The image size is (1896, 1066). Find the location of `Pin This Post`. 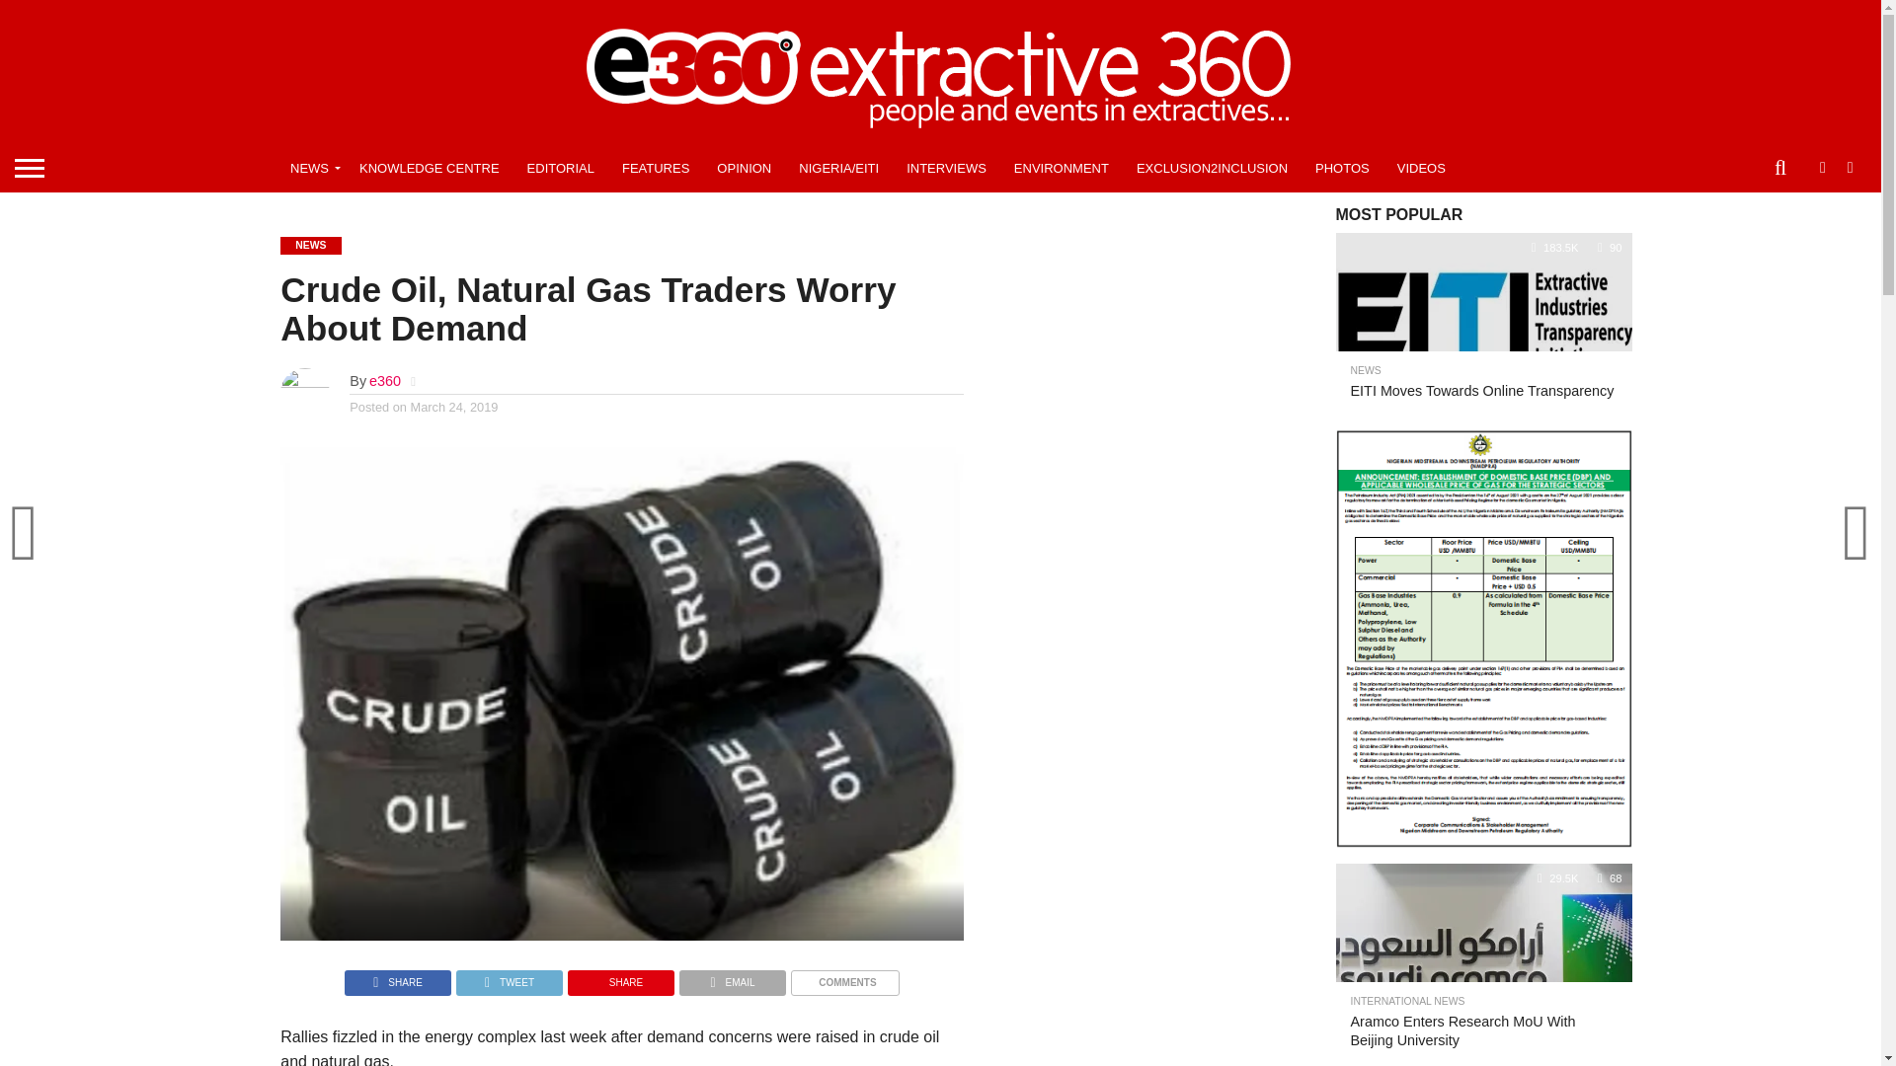

Pin This Post is located at coordinates (620, 977).